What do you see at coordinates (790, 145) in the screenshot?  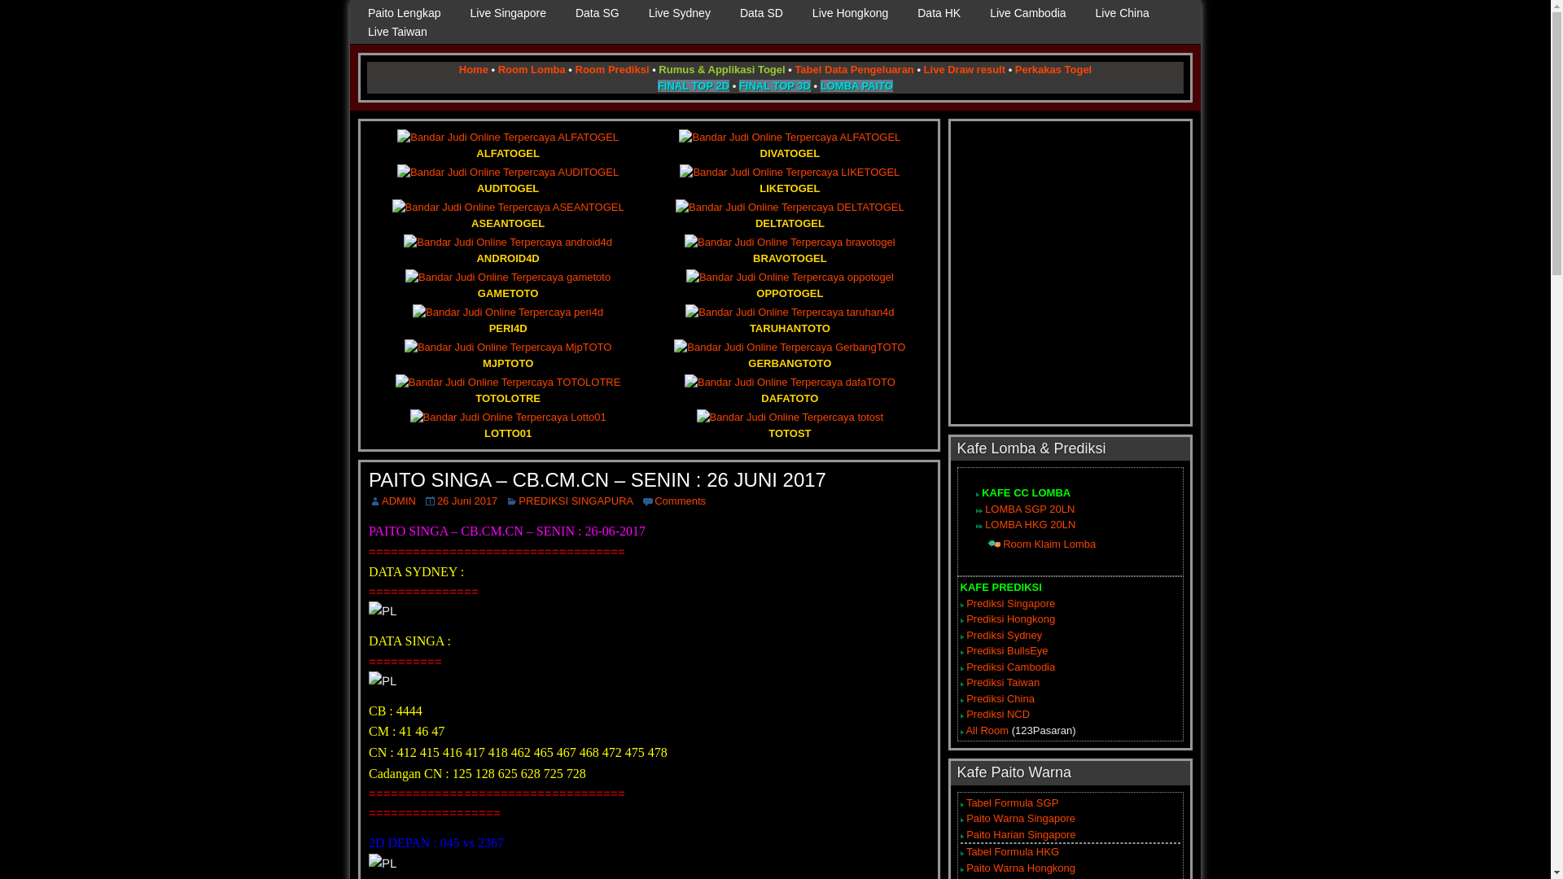 I see `DIVATOGEL` at bounding box center [790, 145].